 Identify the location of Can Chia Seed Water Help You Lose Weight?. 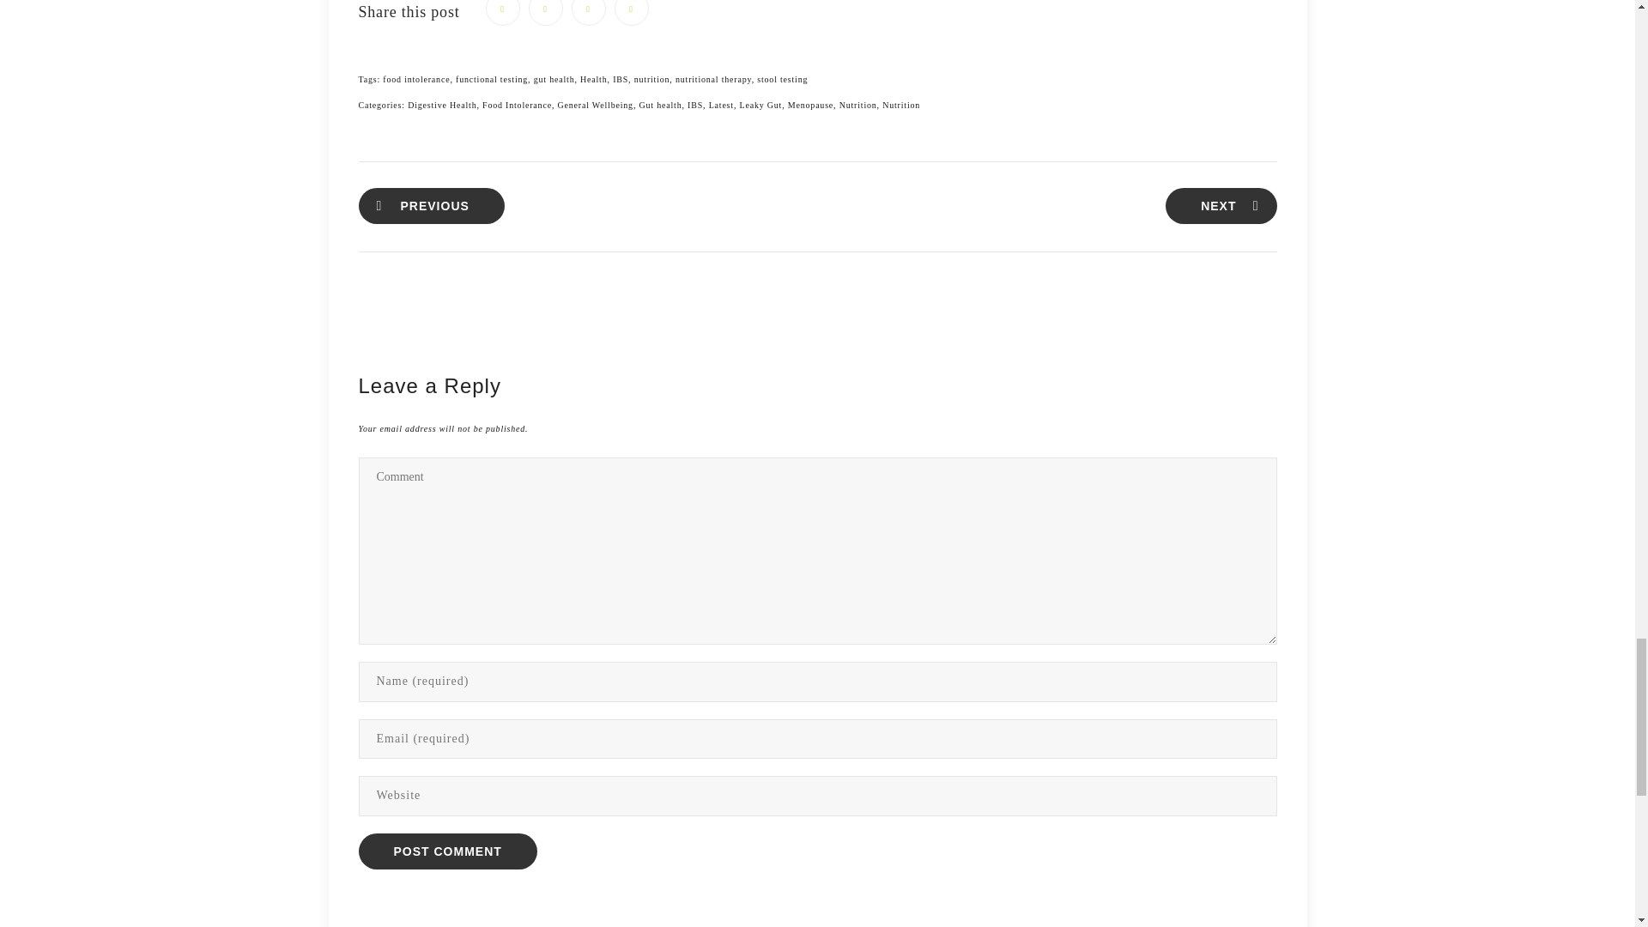
(431, 206).